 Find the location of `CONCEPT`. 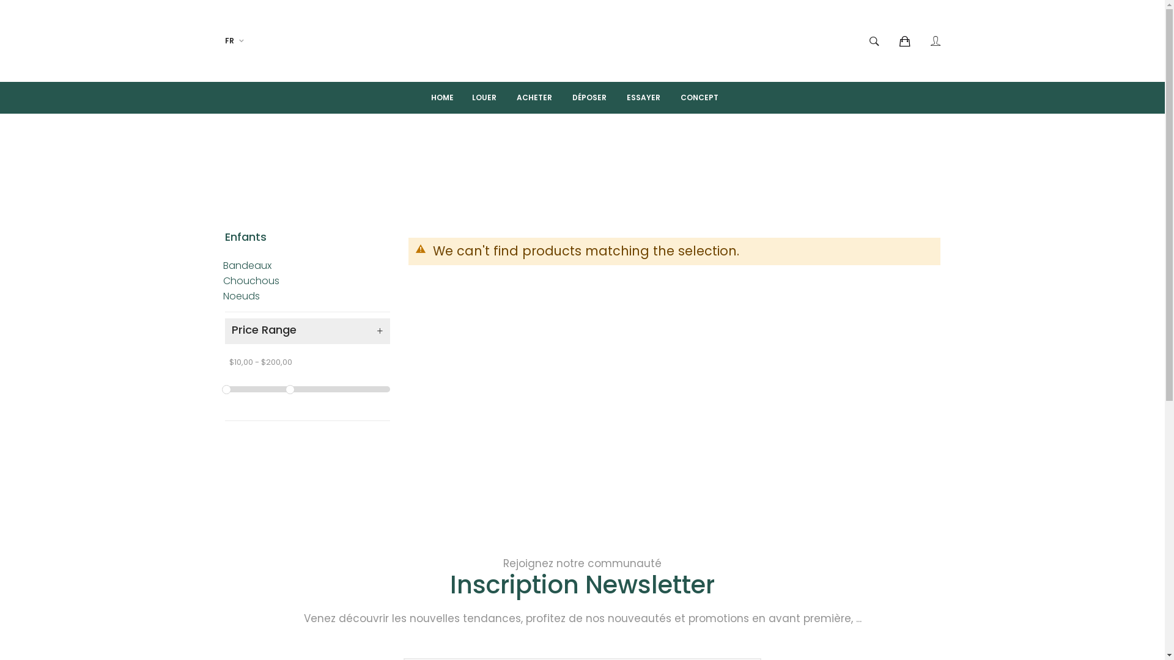

CONCEPT is located at coordinates (700, 98).